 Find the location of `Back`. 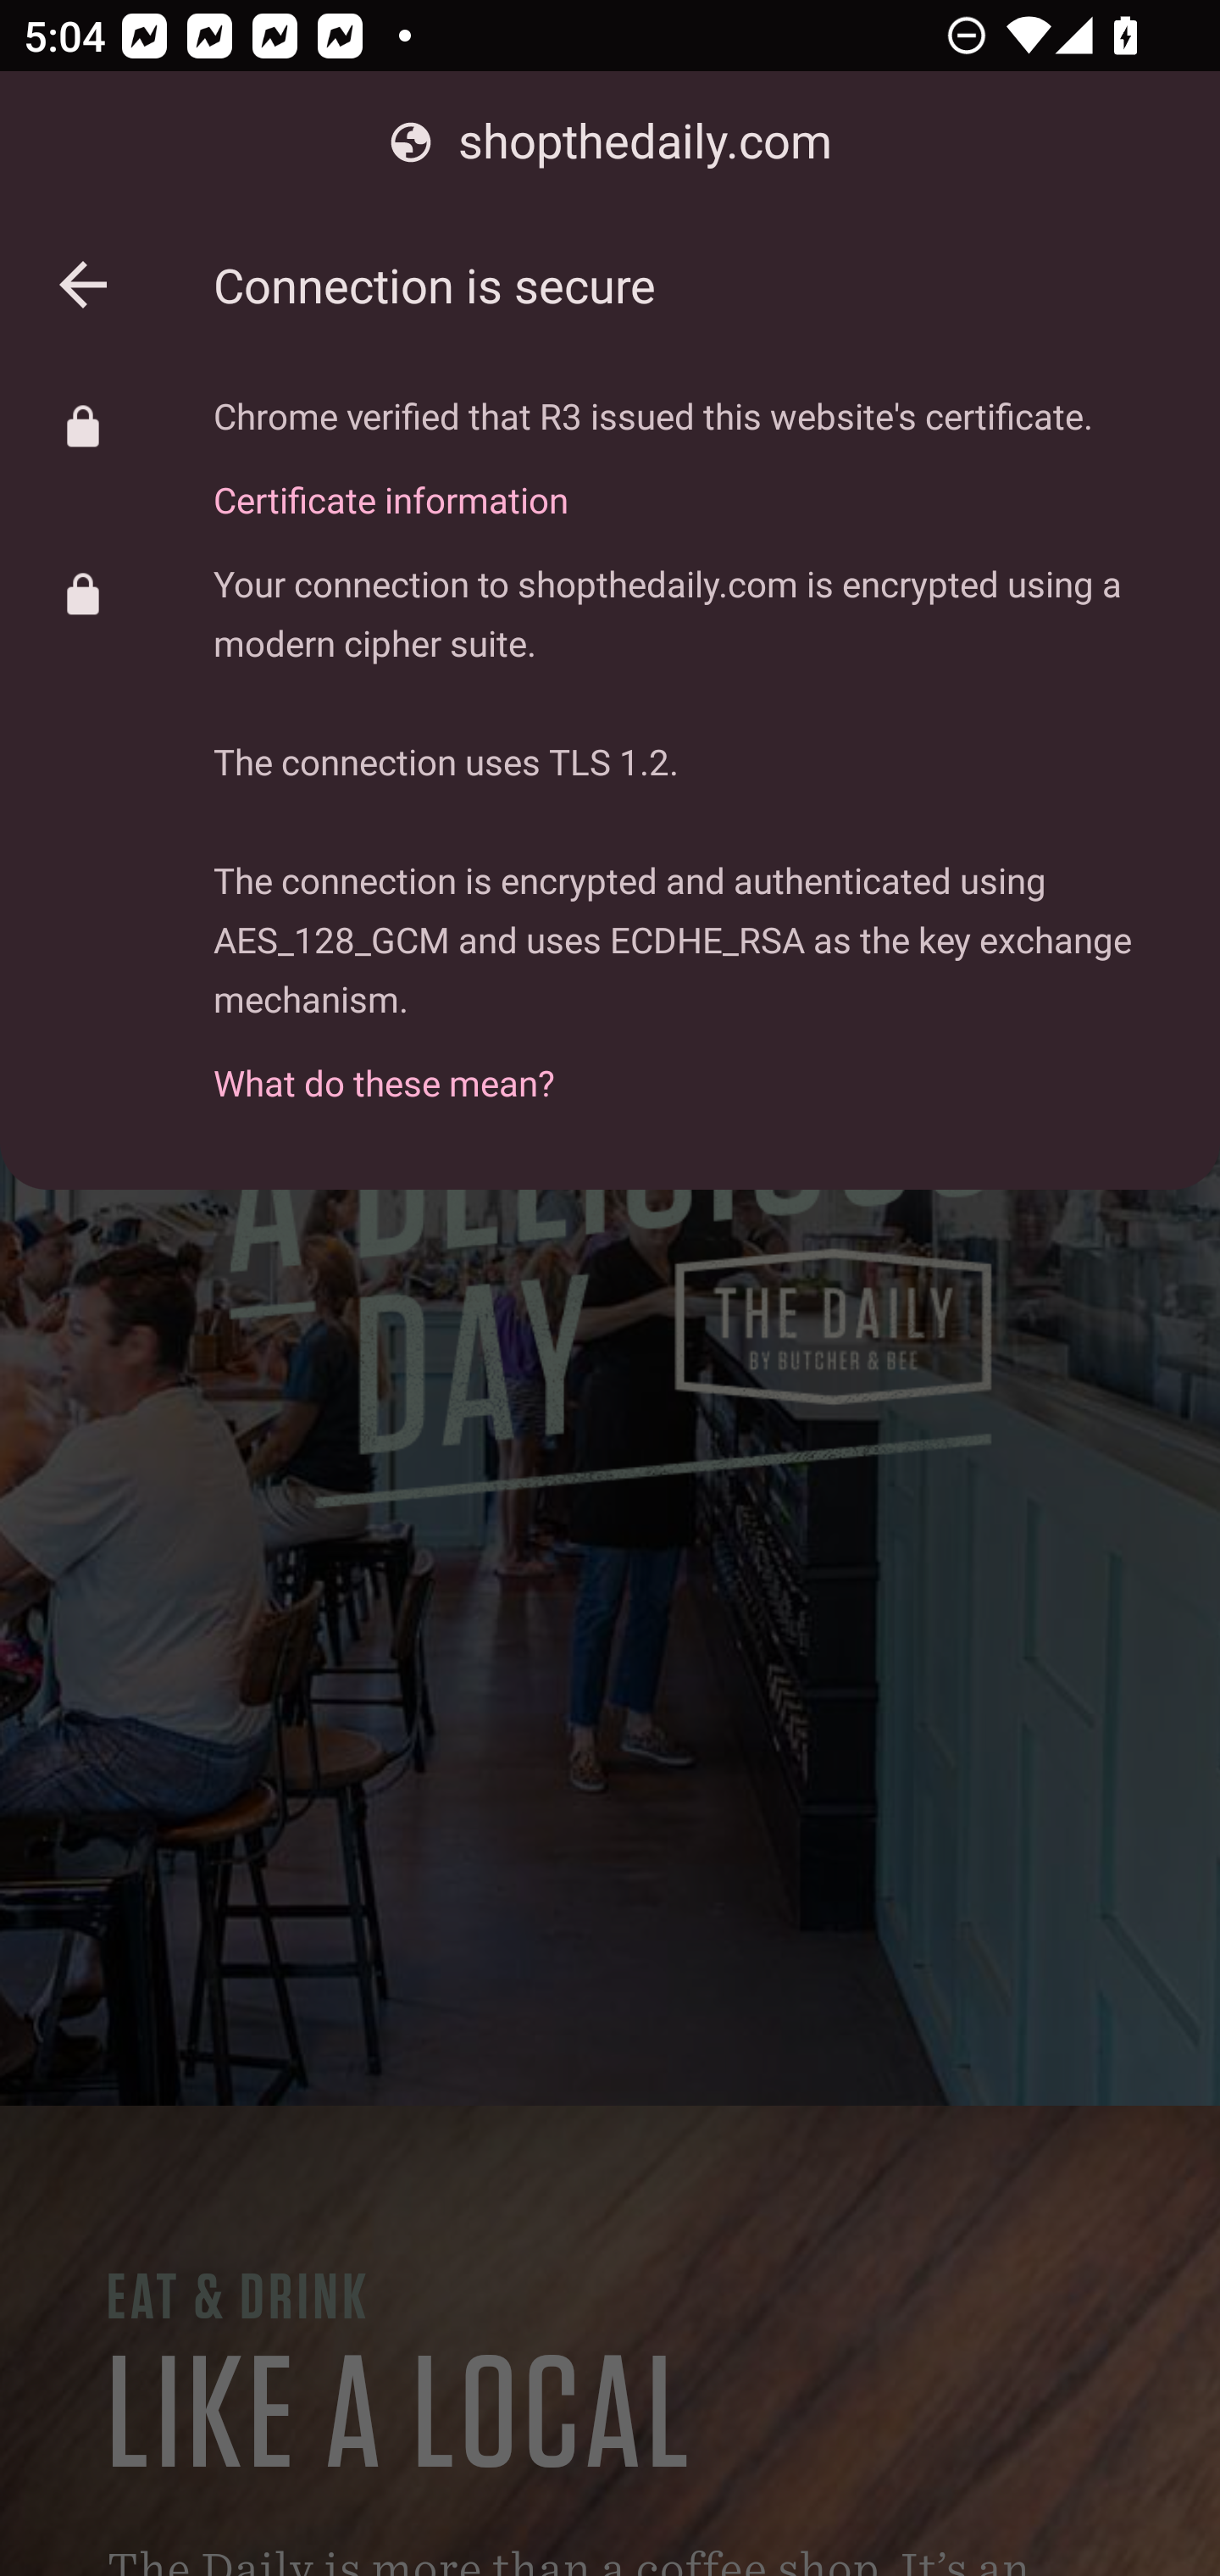

Back is located at coordinates (83, 285).